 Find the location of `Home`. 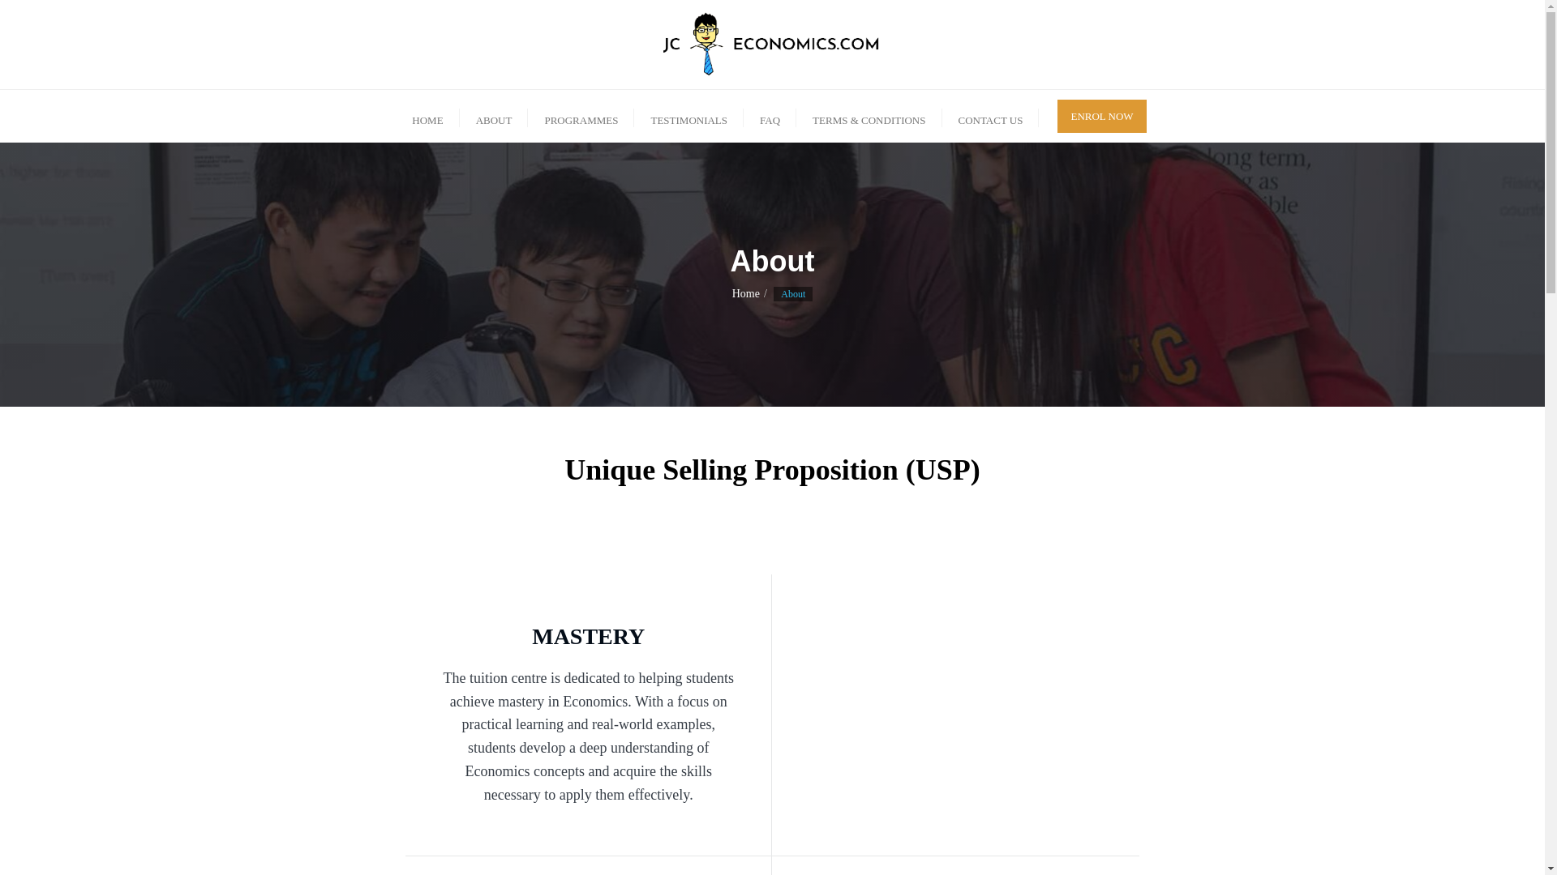

Home is located at coordinates (745, 293).